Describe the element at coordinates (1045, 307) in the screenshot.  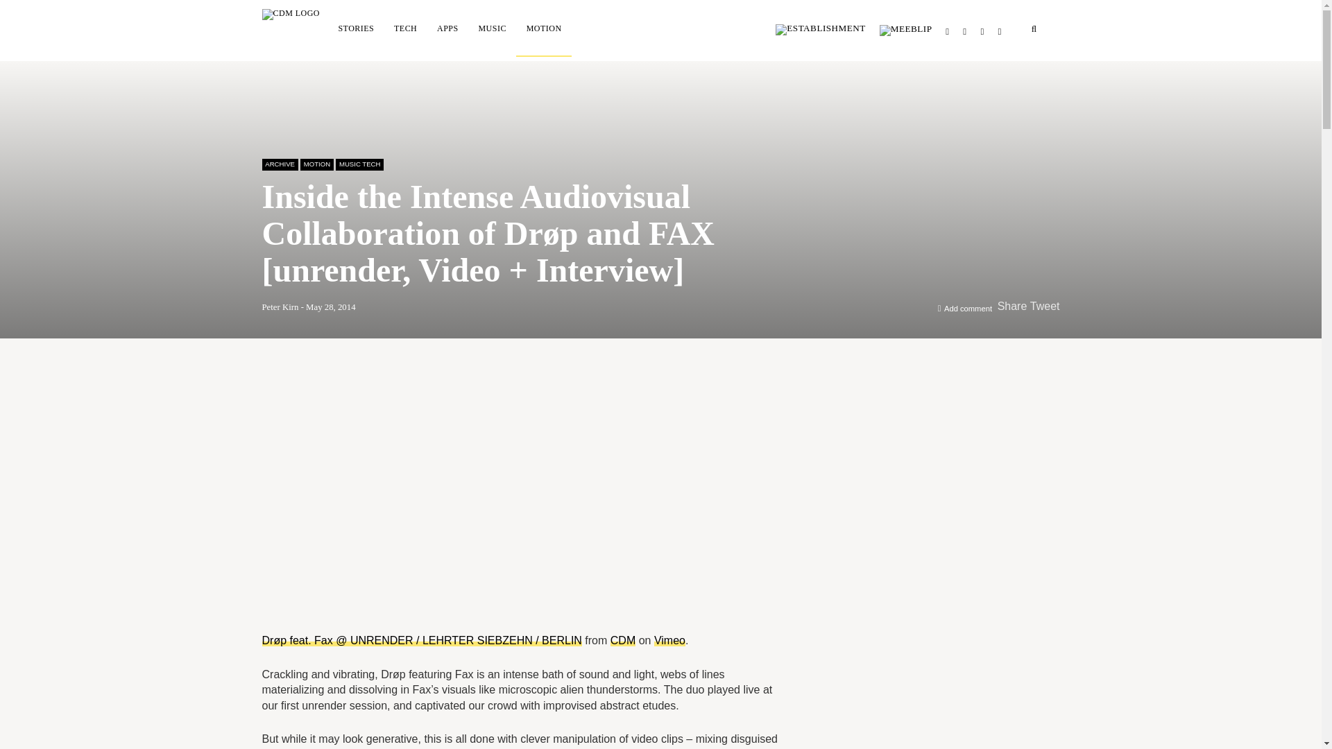
I see `Tweet` at that location.